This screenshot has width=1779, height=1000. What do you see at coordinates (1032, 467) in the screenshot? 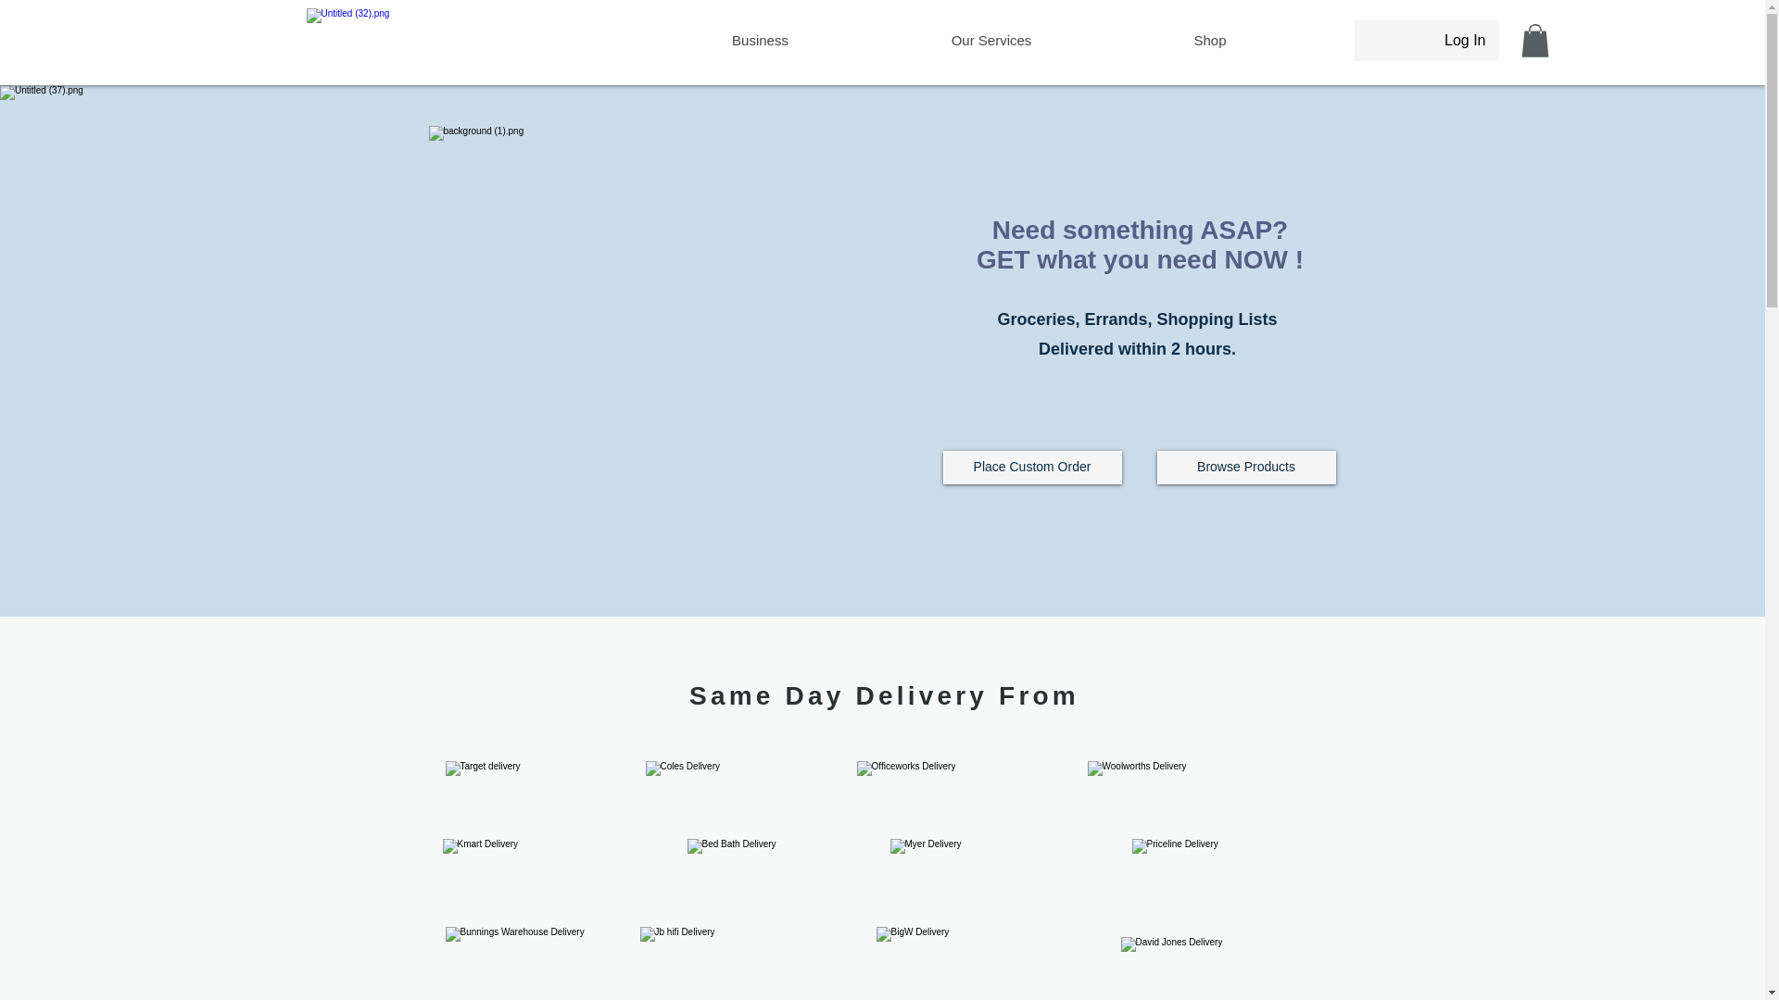
I see `Place Custom Order` at bounding box center [1032, 467].